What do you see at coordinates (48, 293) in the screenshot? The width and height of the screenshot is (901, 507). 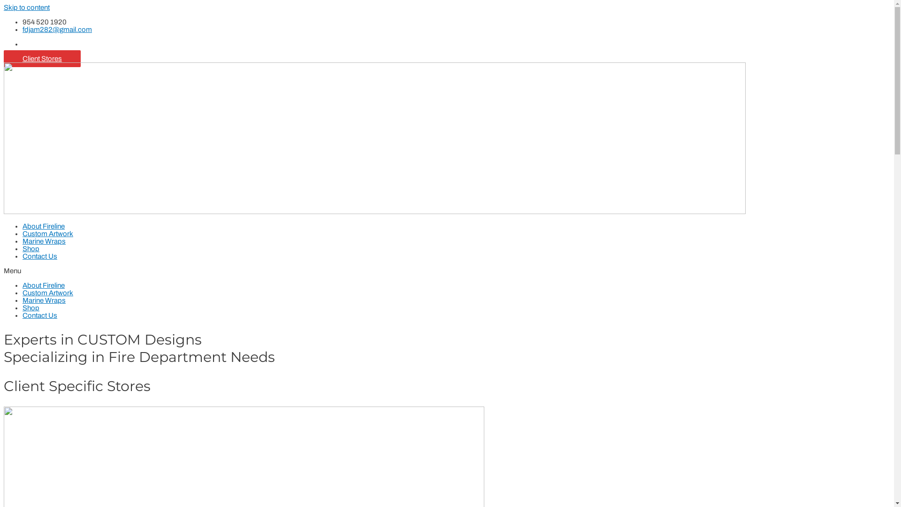 I see `Custom Artwork` at bounding box center [48, 293].